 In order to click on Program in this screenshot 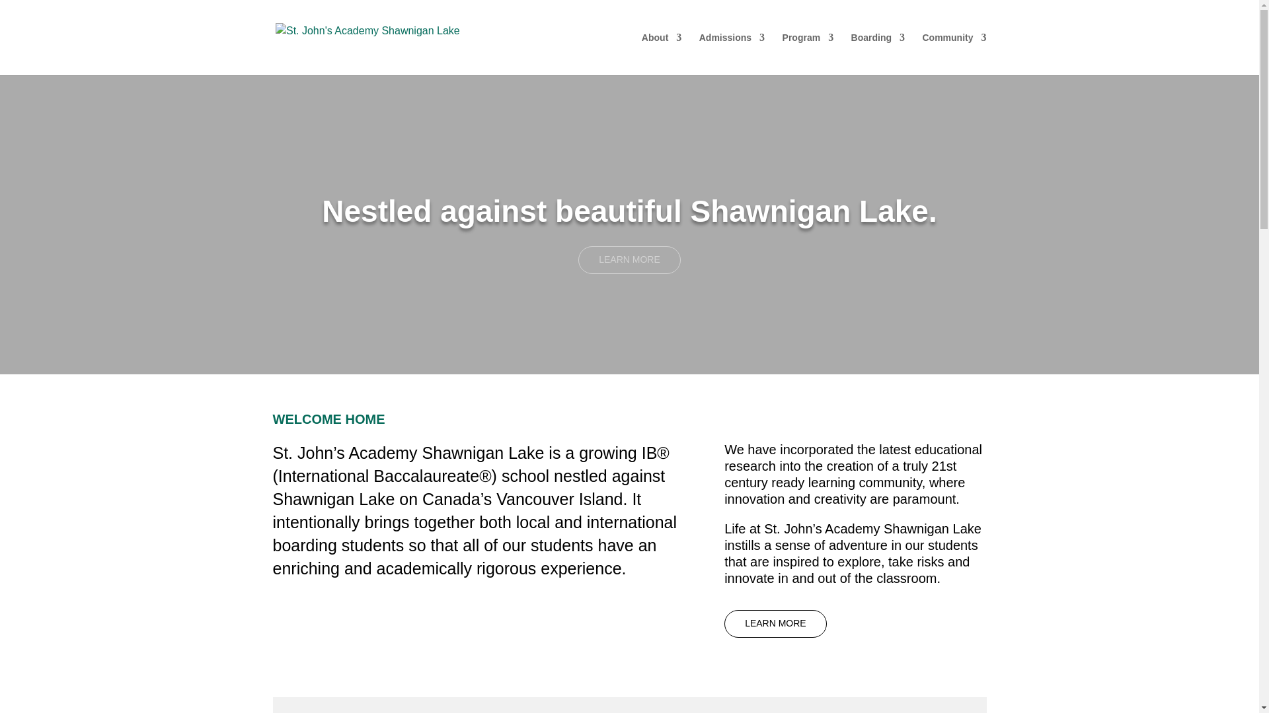, I will do `click(808, 54)`.